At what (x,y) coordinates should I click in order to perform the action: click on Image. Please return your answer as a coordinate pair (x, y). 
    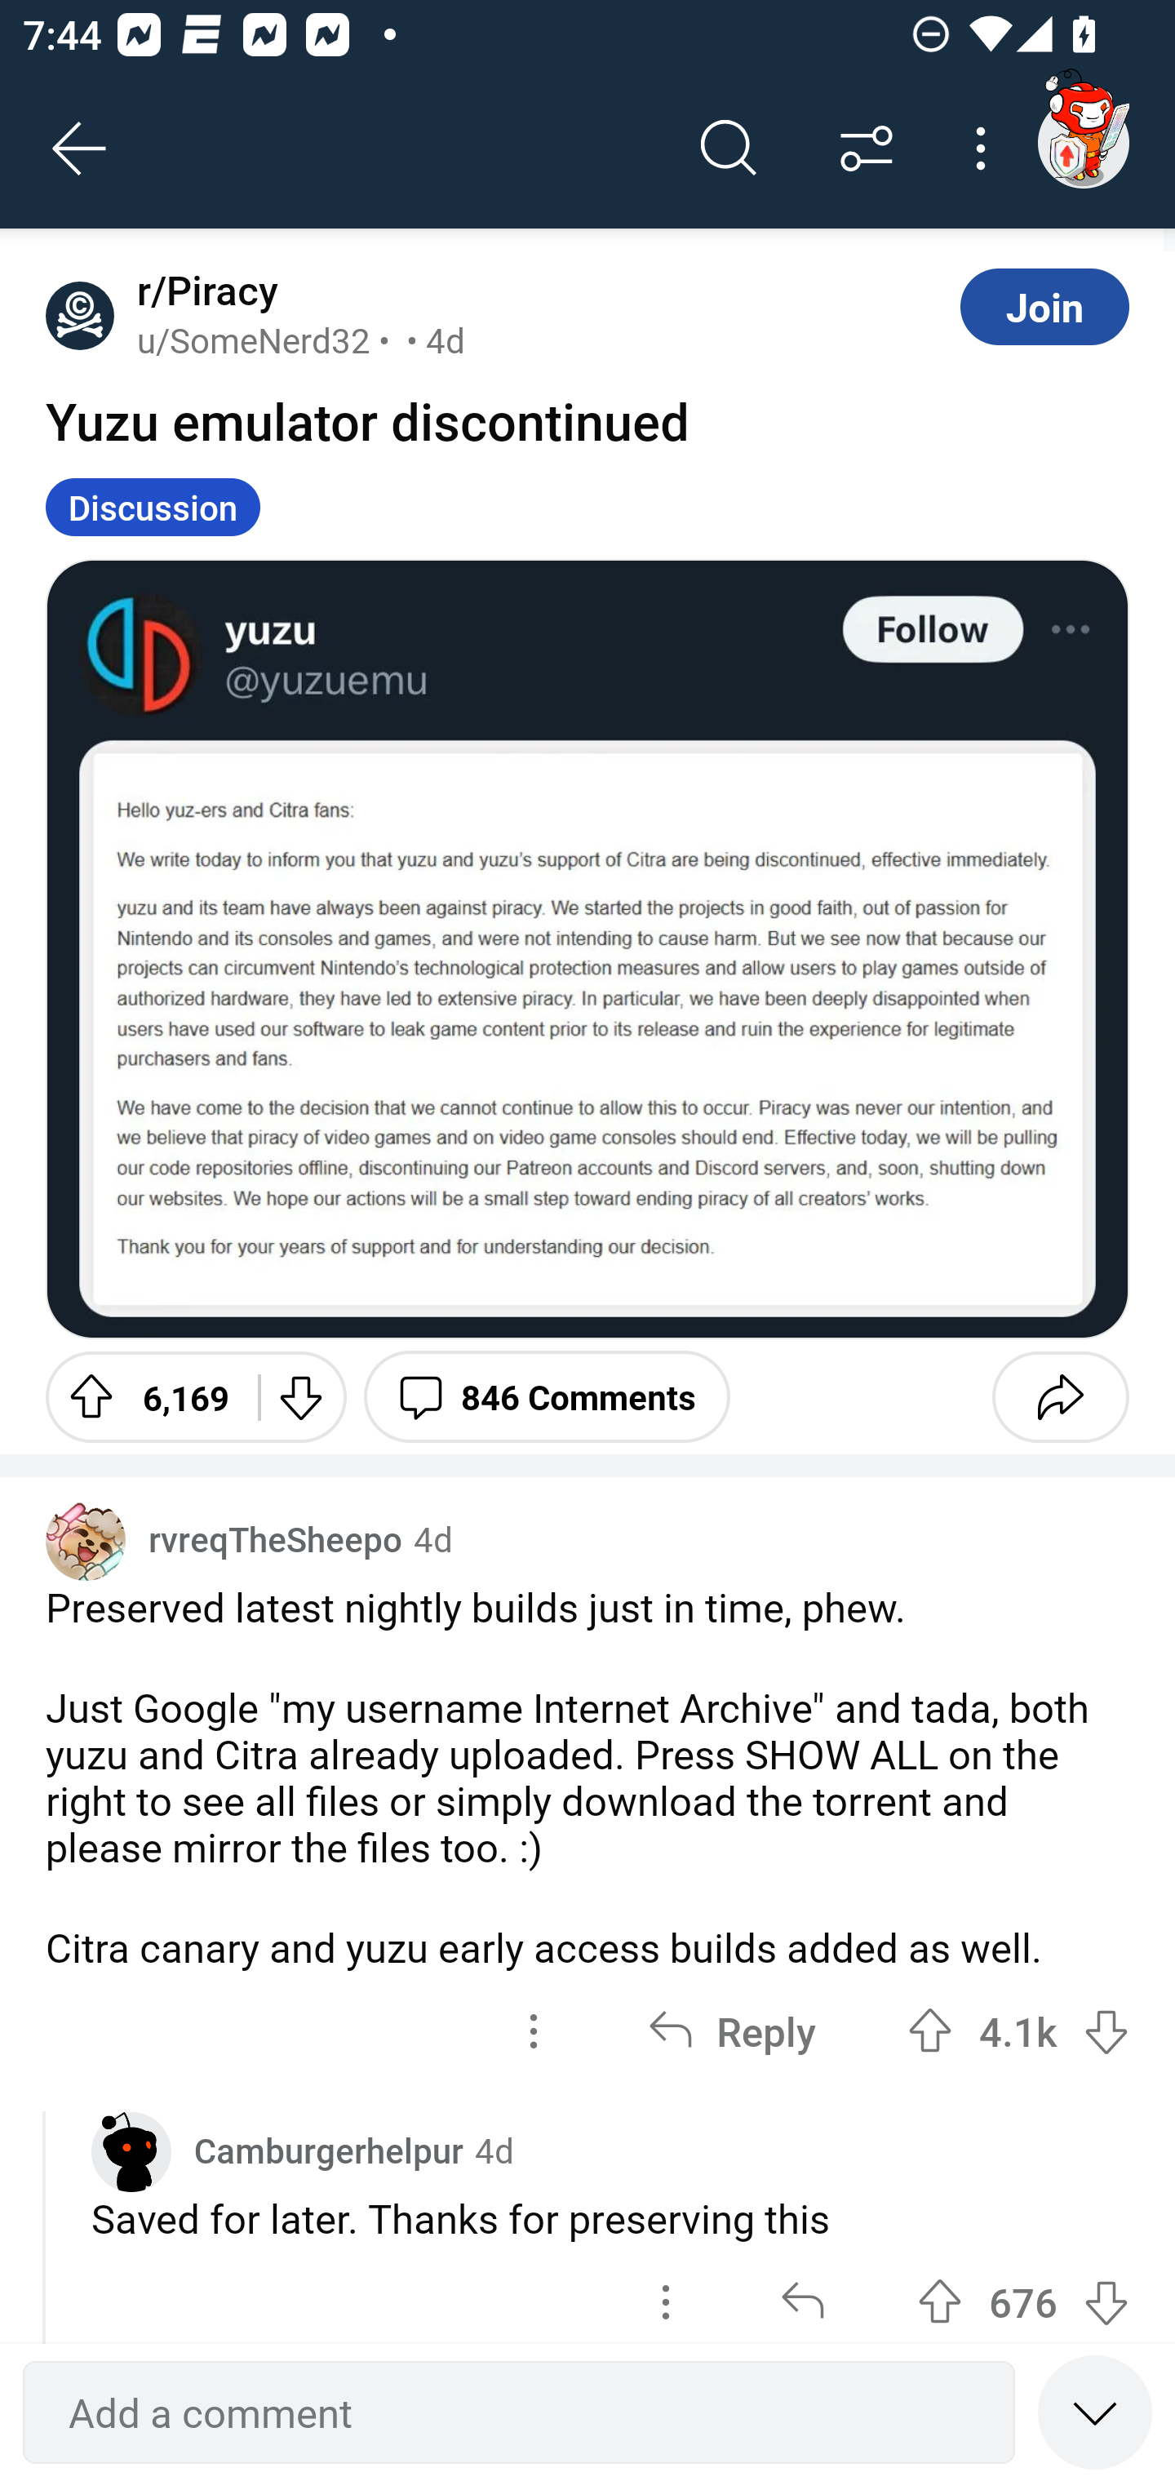
    Looking at the image, I should click on (587, 948).